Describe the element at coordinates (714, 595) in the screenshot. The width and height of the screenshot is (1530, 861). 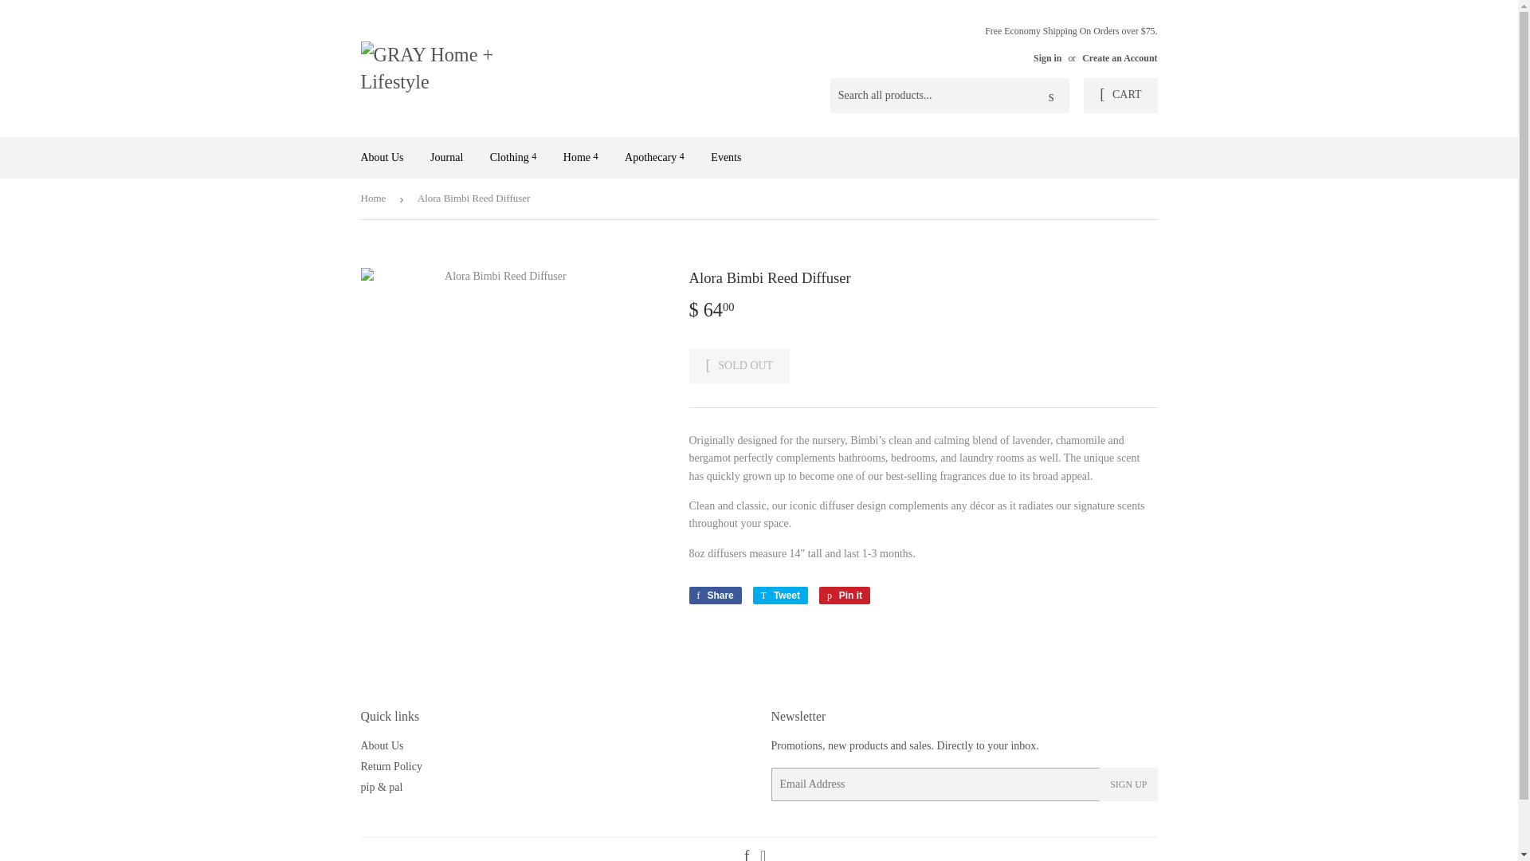
I see `Share on Facebook` at that location.